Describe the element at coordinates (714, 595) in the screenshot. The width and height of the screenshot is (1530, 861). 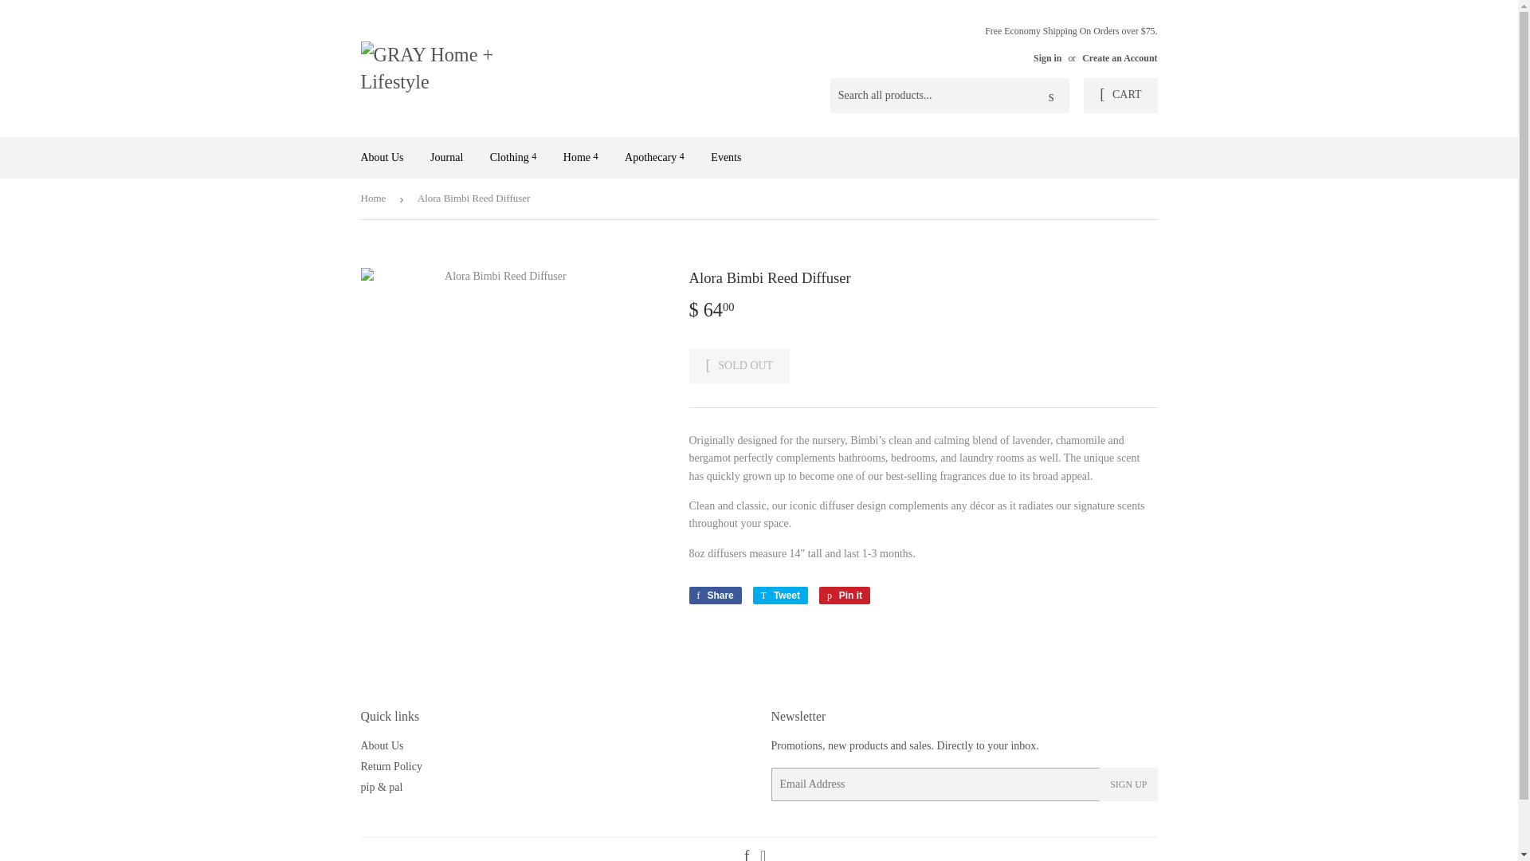
I see `Share on Facebook` at that location.